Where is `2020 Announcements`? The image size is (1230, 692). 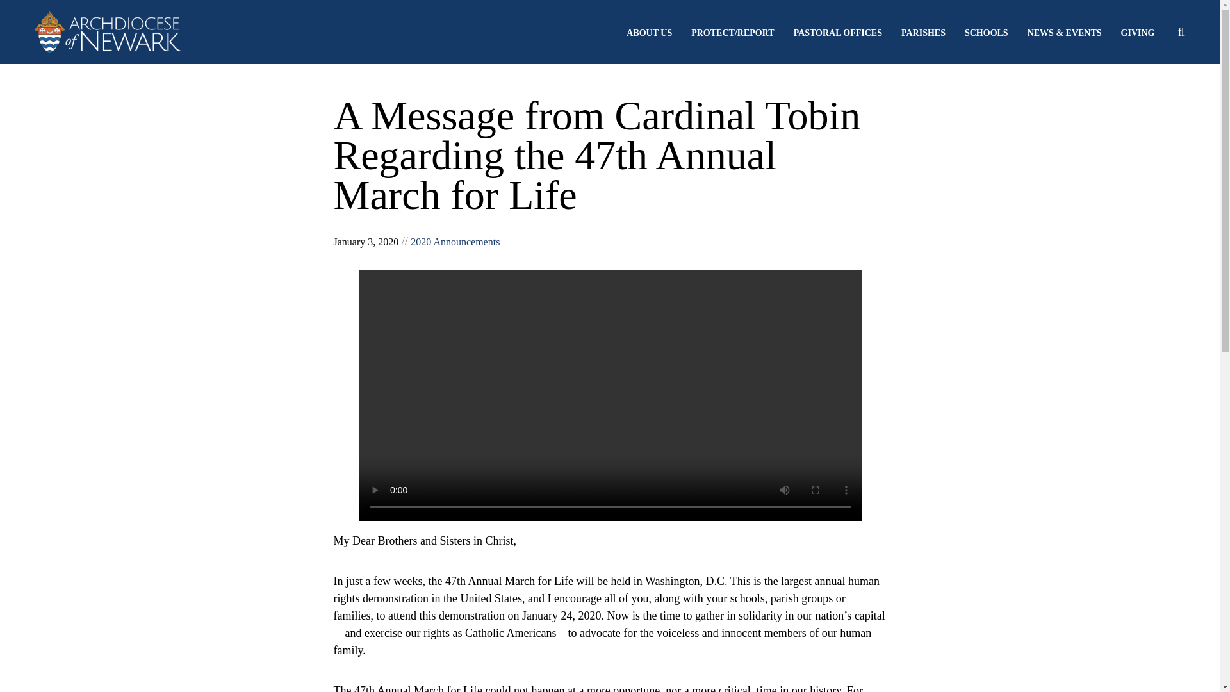 2020 Announcements is located at coordinates (455, 242).